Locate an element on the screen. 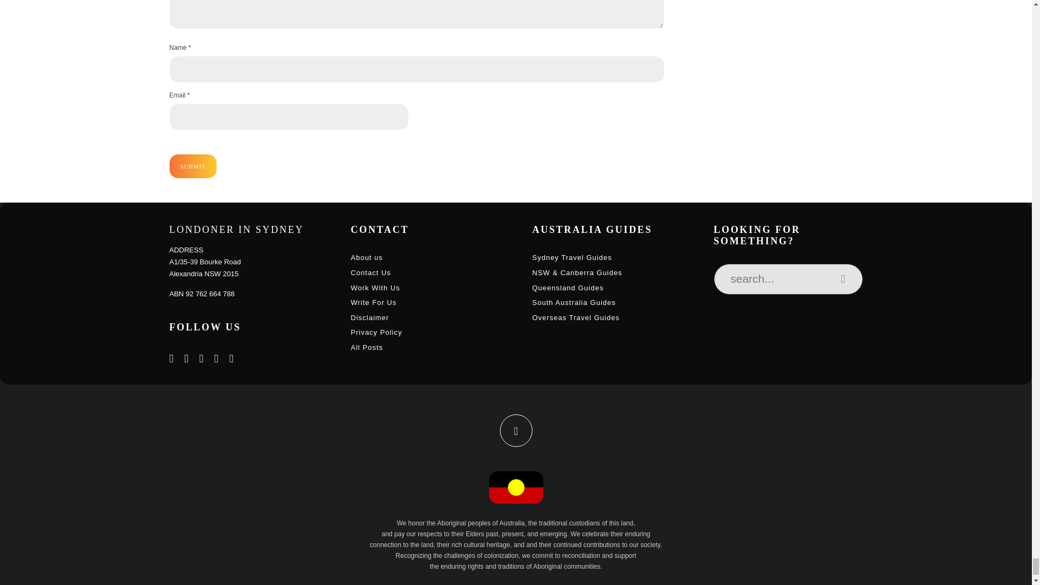 This screenshot has height=585, width=1040. Submit is located at coordinates (192, 166).